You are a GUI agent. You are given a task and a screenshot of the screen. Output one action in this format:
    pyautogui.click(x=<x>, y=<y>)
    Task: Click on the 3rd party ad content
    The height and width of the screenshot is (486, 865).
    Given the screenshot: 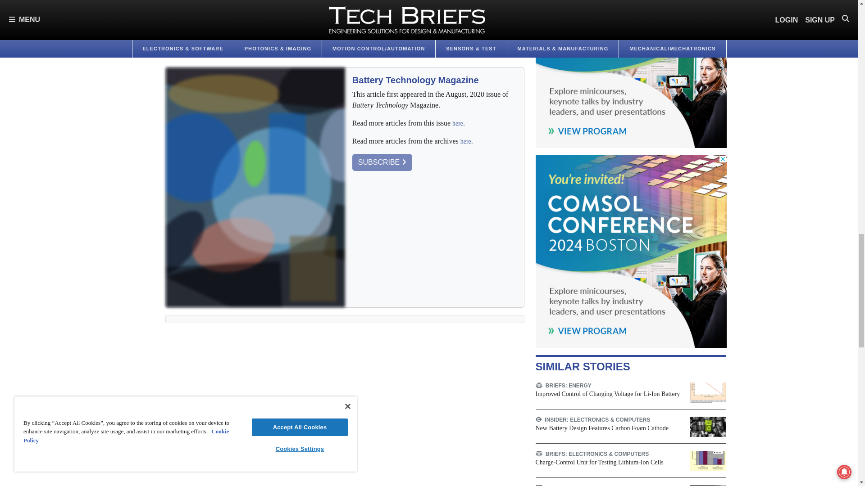 What is the action you would take?
    pyautogui.click(x=631, y=74)
    